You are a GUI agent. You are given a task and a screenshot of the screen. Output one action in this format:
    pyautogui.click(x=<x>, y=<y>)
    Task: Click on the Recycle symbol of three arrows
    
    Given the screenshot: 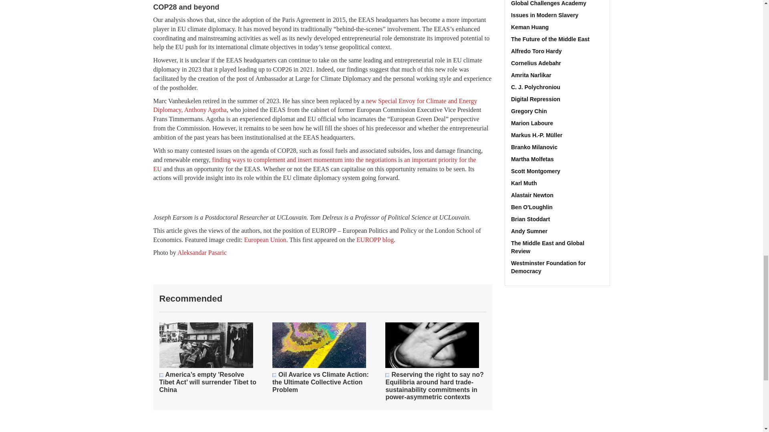 What is the action you would take?
    pyautogui.click(x=387, y=375)
    